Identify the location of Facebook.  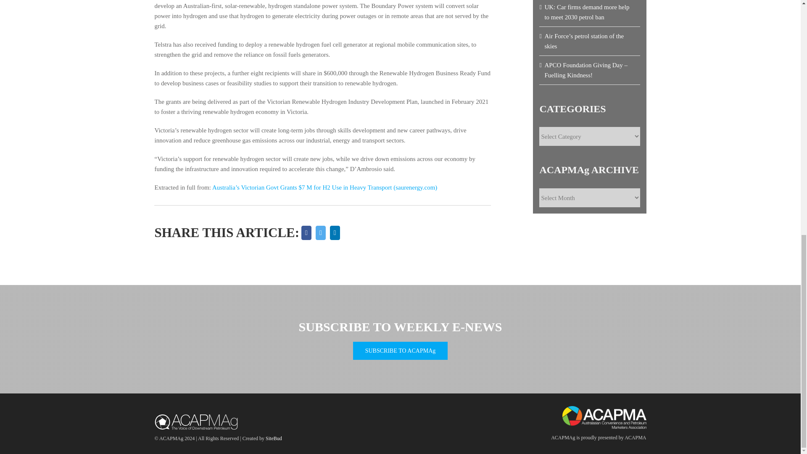
(306, 233).